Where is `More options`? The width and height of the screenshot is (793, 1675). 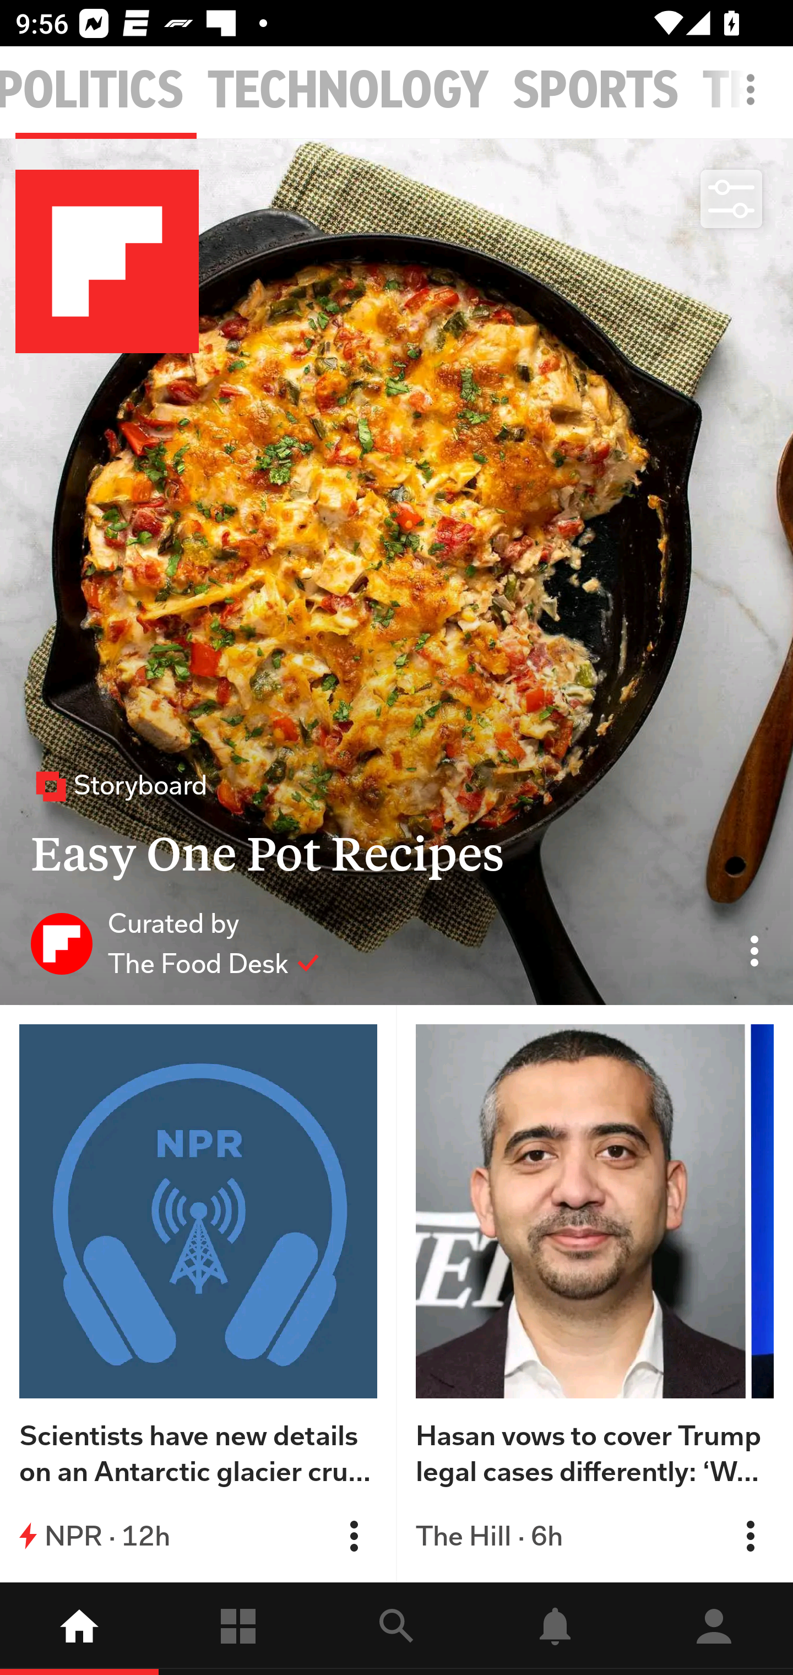
More options is located at coordinates (754, 100).